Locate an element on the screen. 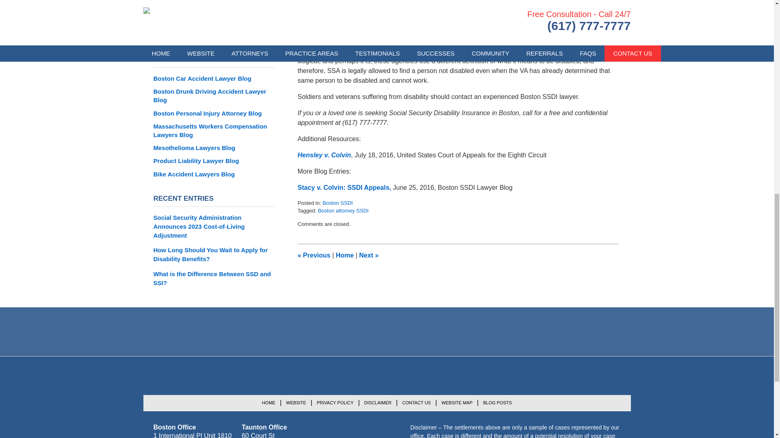  Home is located at coordinates (344, 255).